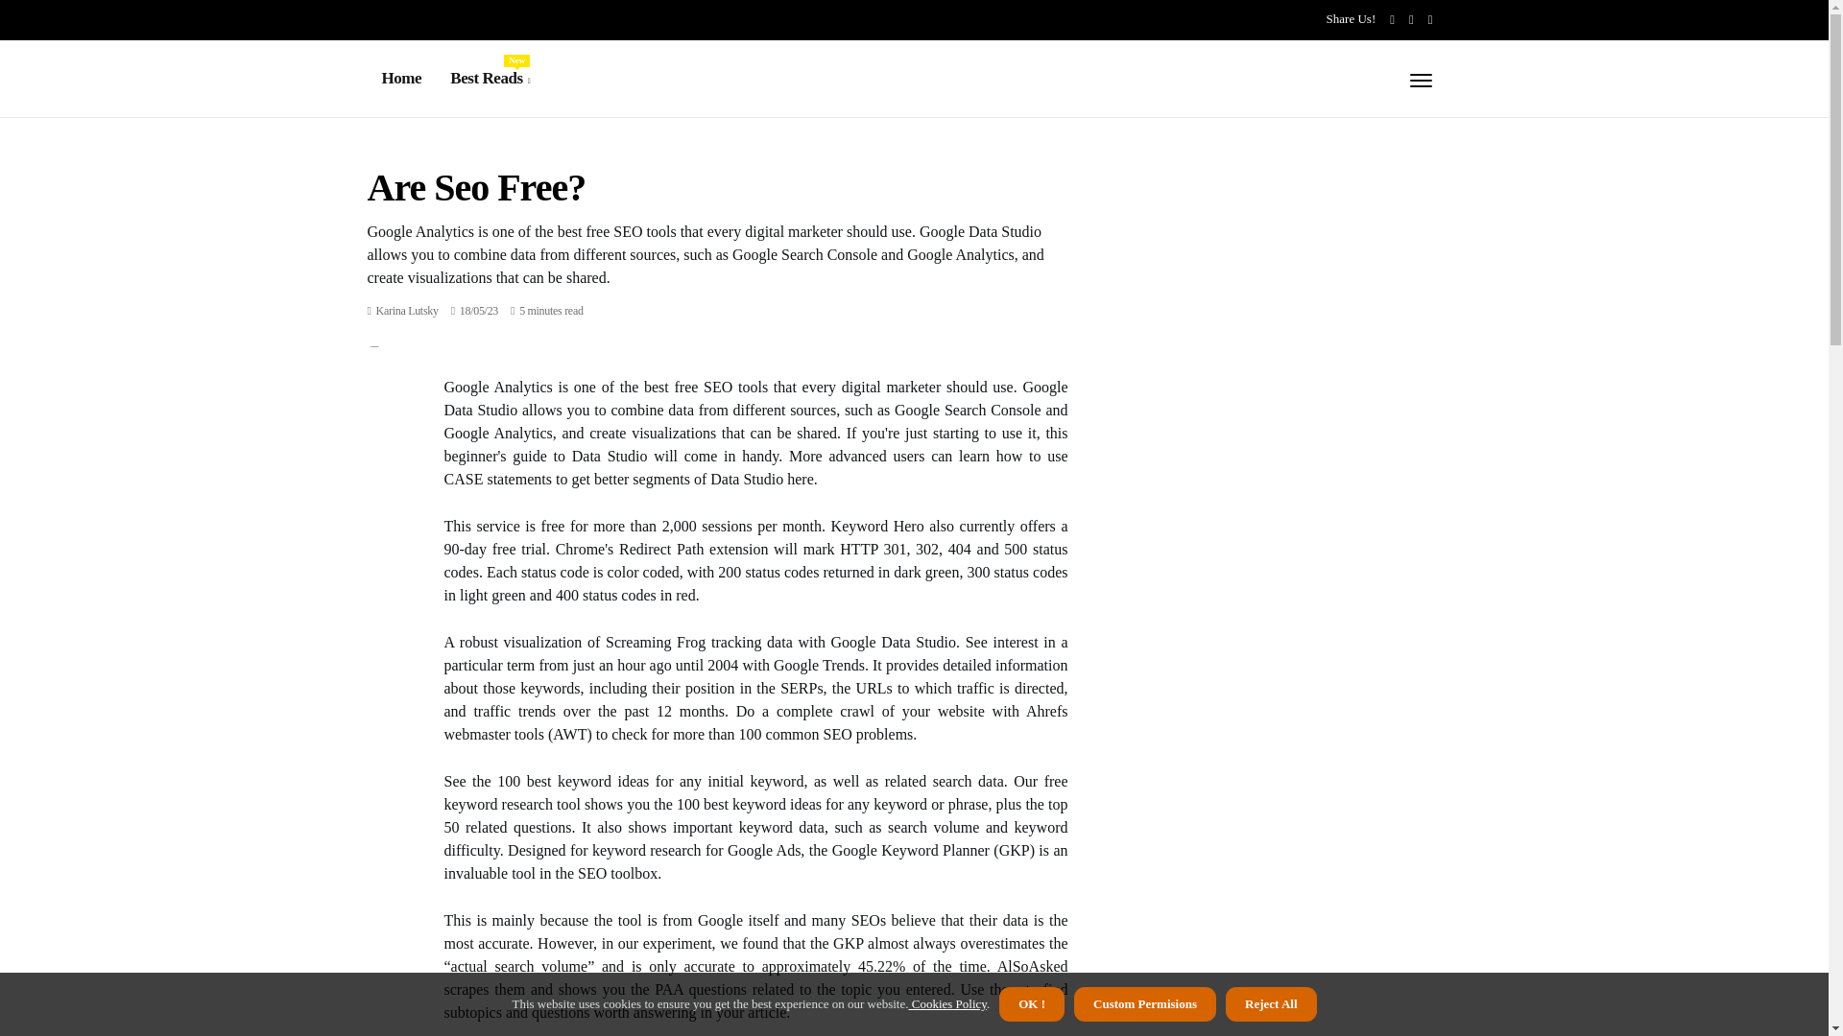 Image resolution: width=1843 pixels, height=1036 pixels. I want to click on Posts by Karina Lutsky, so click(490, 79).